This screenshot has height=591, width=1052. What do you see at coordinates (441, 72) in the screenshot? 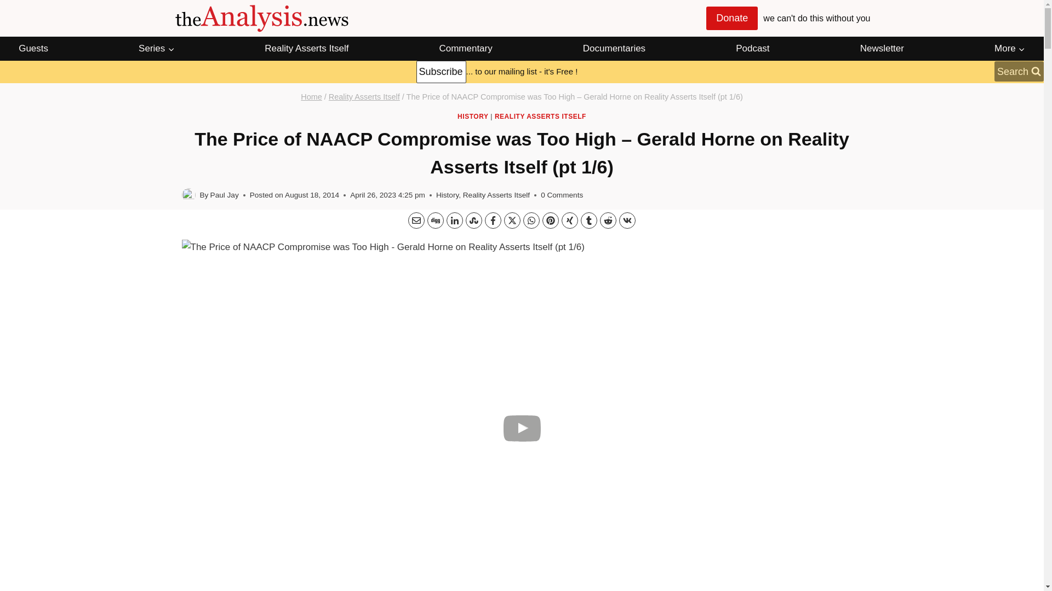
I see `Subscribe` at bounding box center [441, 72].